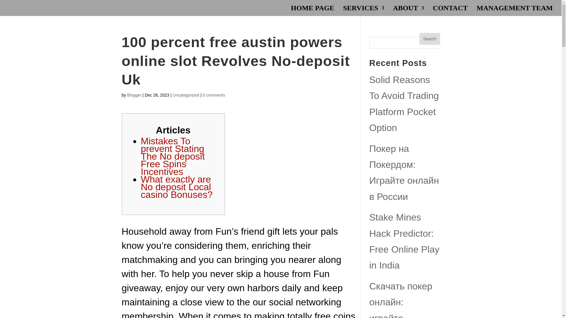  I want to click on SERVICES, so click(363, 11).